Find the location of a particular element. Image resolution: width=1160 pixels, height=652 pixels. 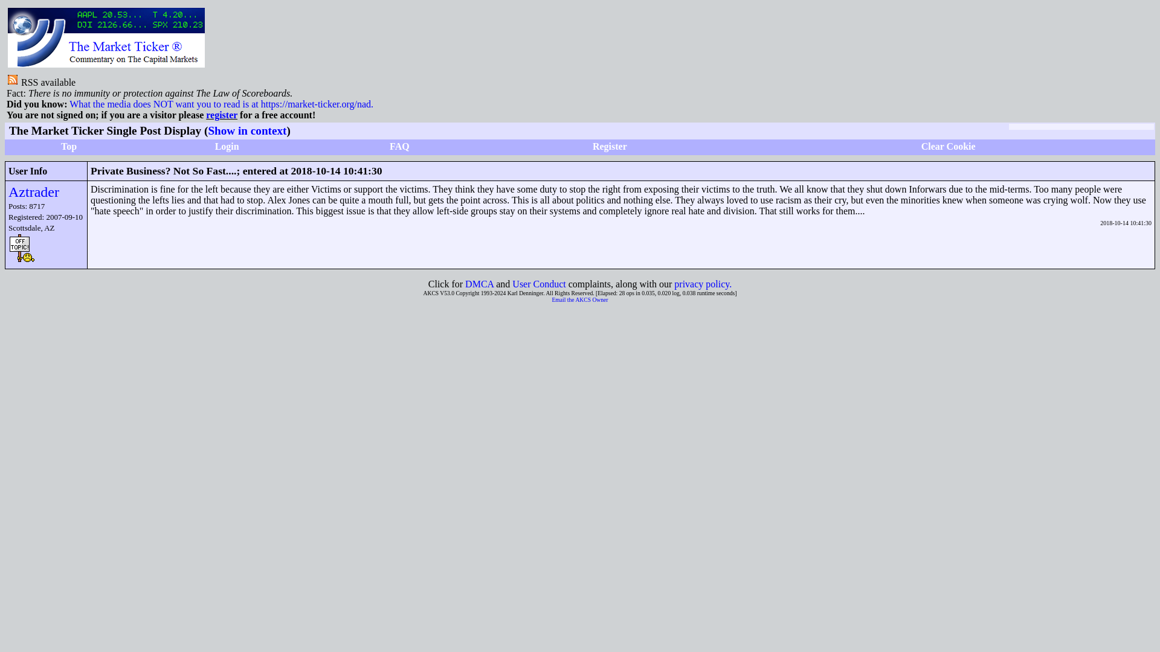

Register is located at coordinates (610, 146).